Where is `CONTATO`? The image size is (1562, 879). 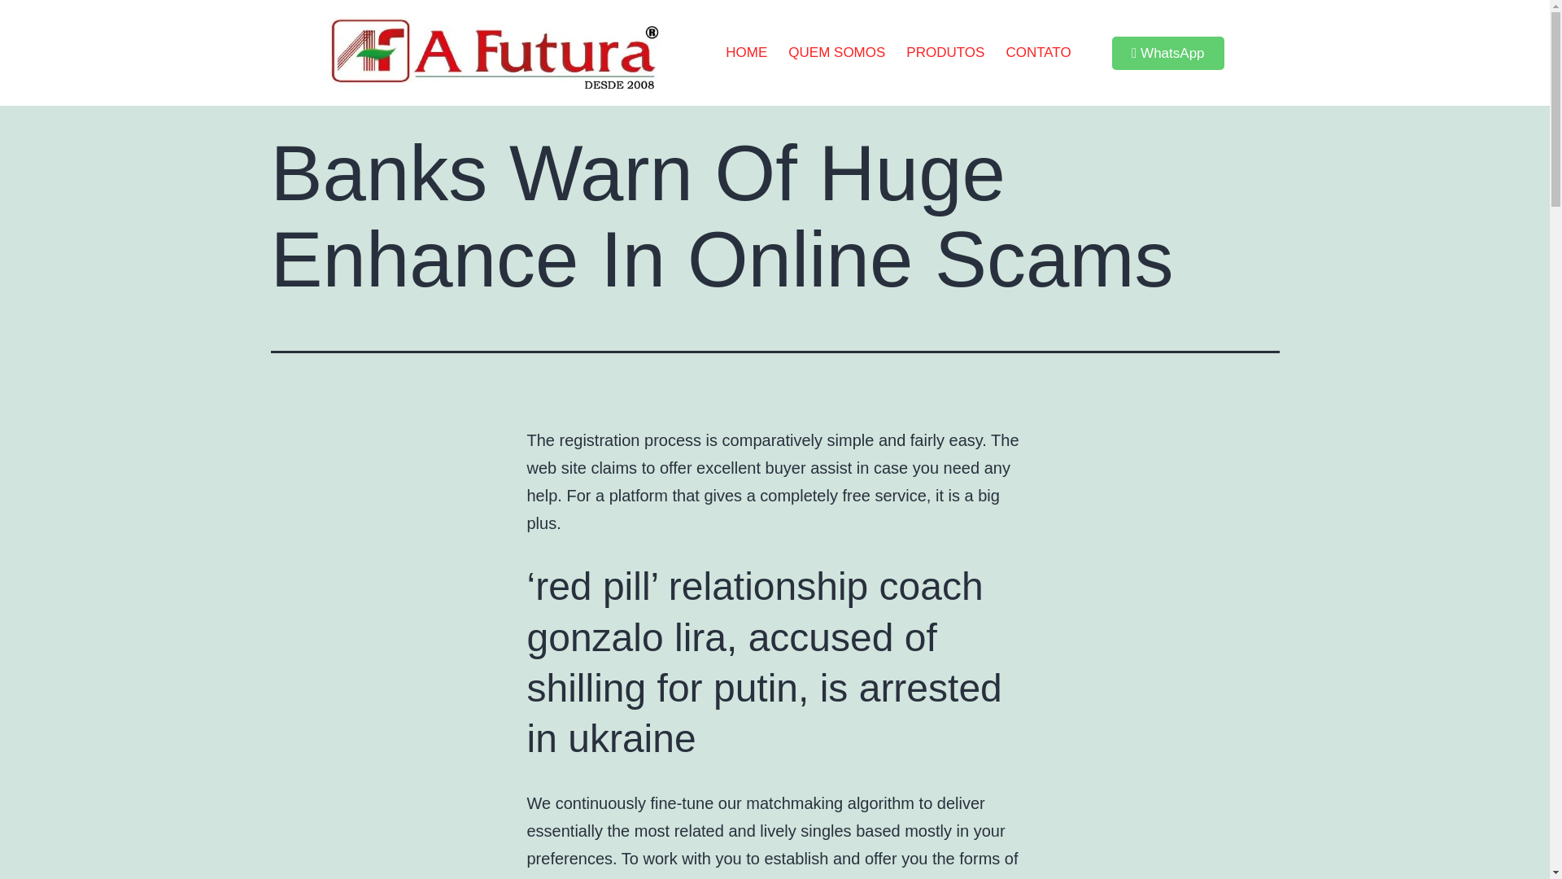
CONTATO is located at coordinates (1038, 52).